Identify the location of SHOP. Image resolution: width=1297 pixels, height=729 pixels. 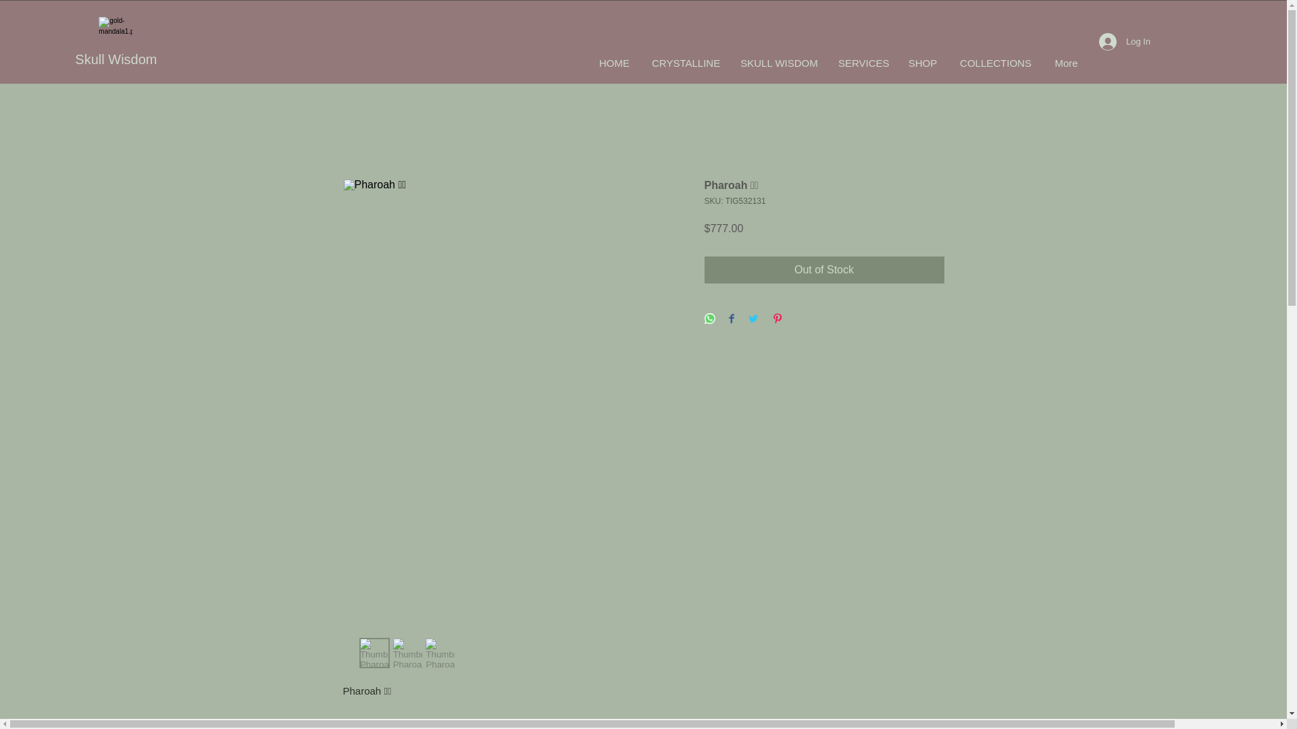
(923, 63).